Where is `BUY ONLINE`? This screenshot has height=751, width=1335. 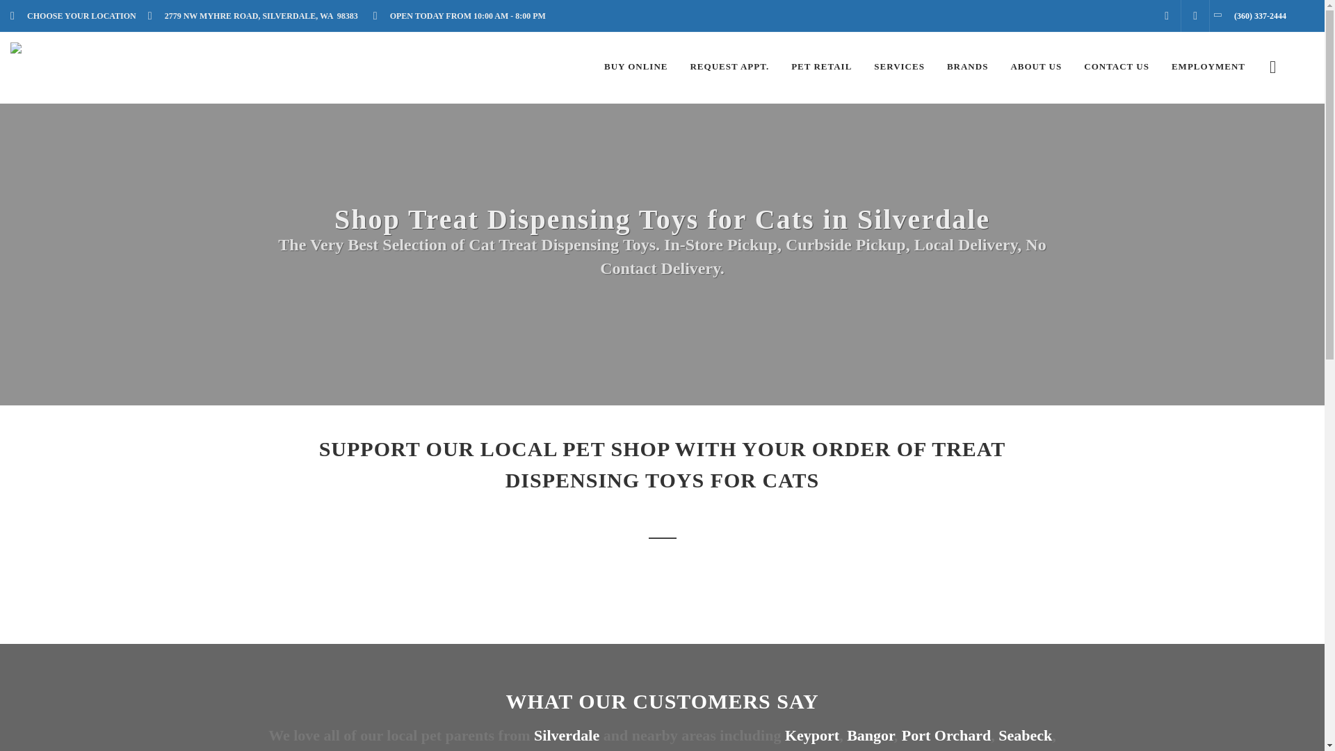 BUY ONLINE is located at coordinates (636, 67).